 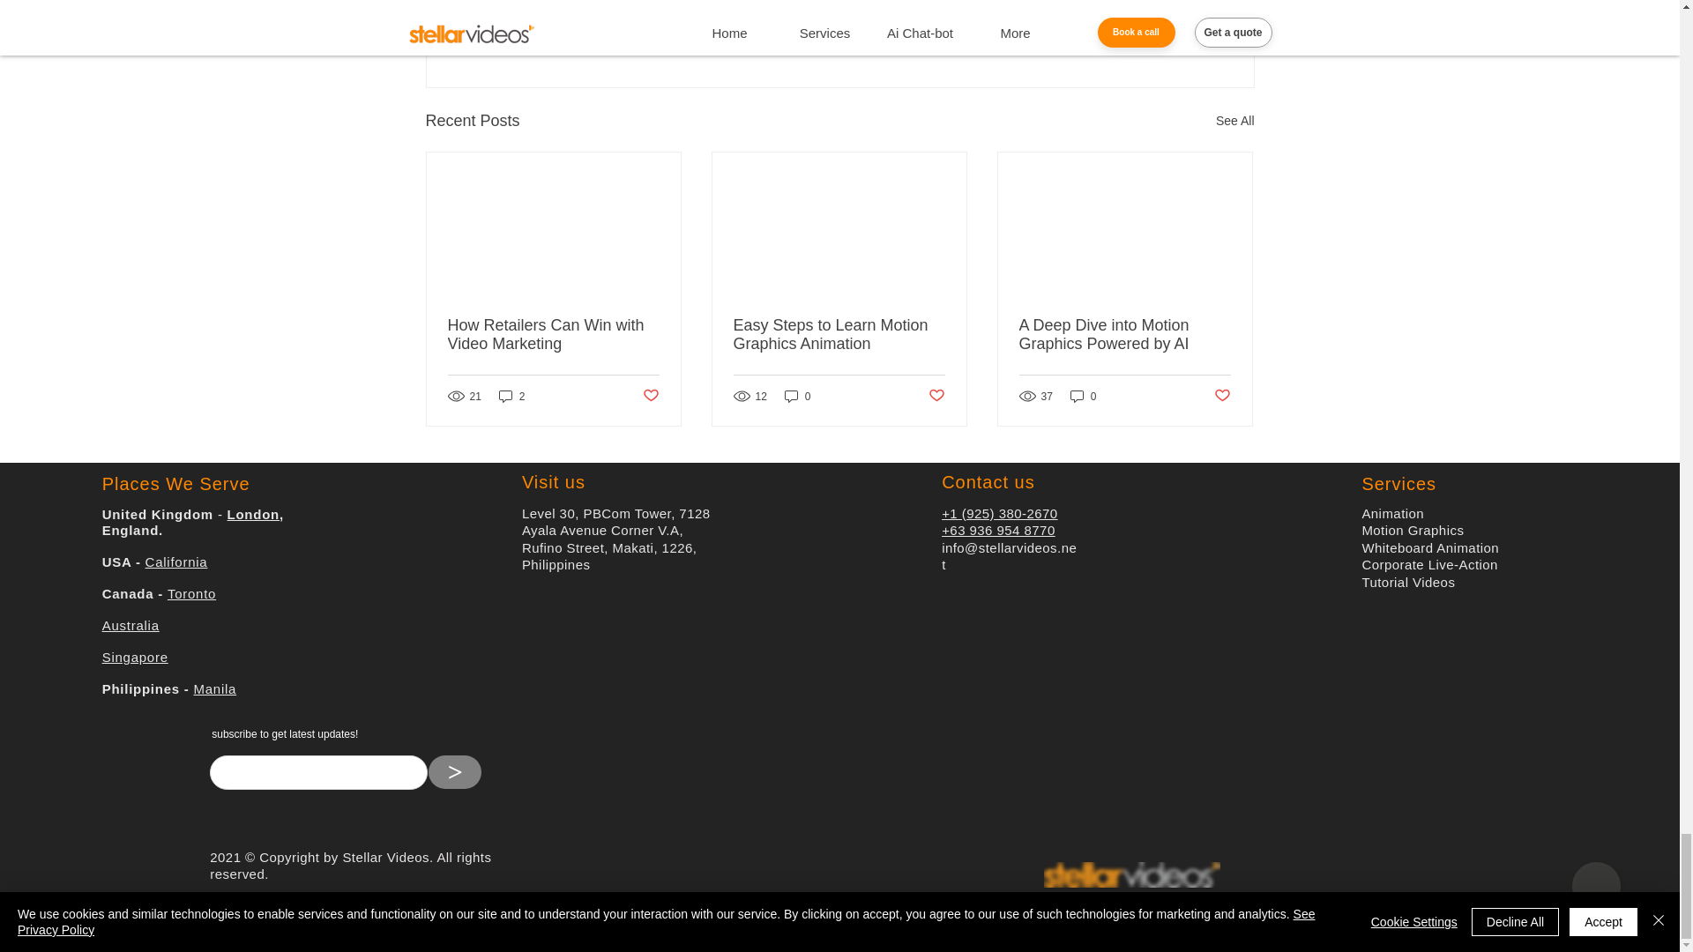 I want to click on 2, so click(x=511, y=396).